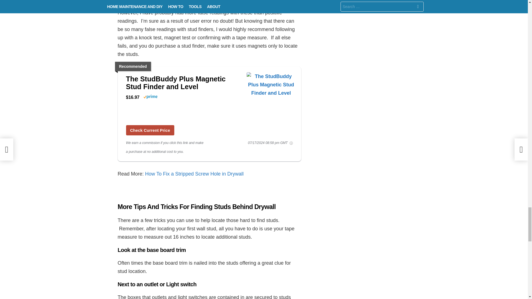 The height and width of the screenshot is (299, 532). What do you see at coordinates (150, 130) in the screenshot?
I see `Check Current Price` at bounding box center [150, 130].